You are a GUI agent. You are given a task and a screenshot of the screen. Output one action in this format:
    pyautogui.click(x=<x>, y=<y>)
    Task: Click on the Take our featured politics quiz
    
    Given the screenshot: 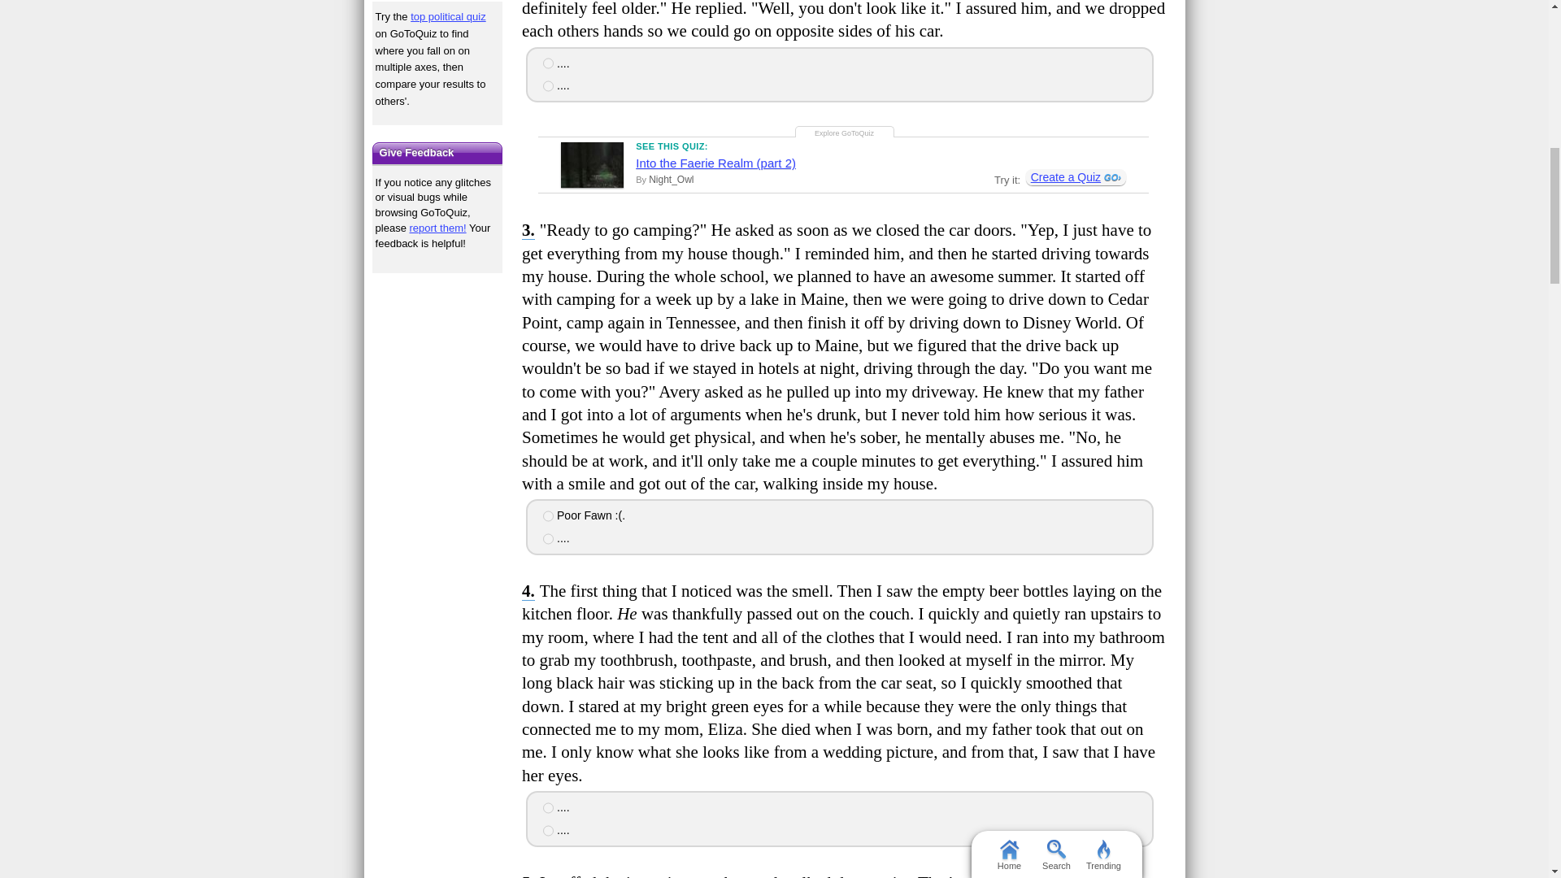 What is the action you would take?
    pyautogui.click(x=437, y=1)
    